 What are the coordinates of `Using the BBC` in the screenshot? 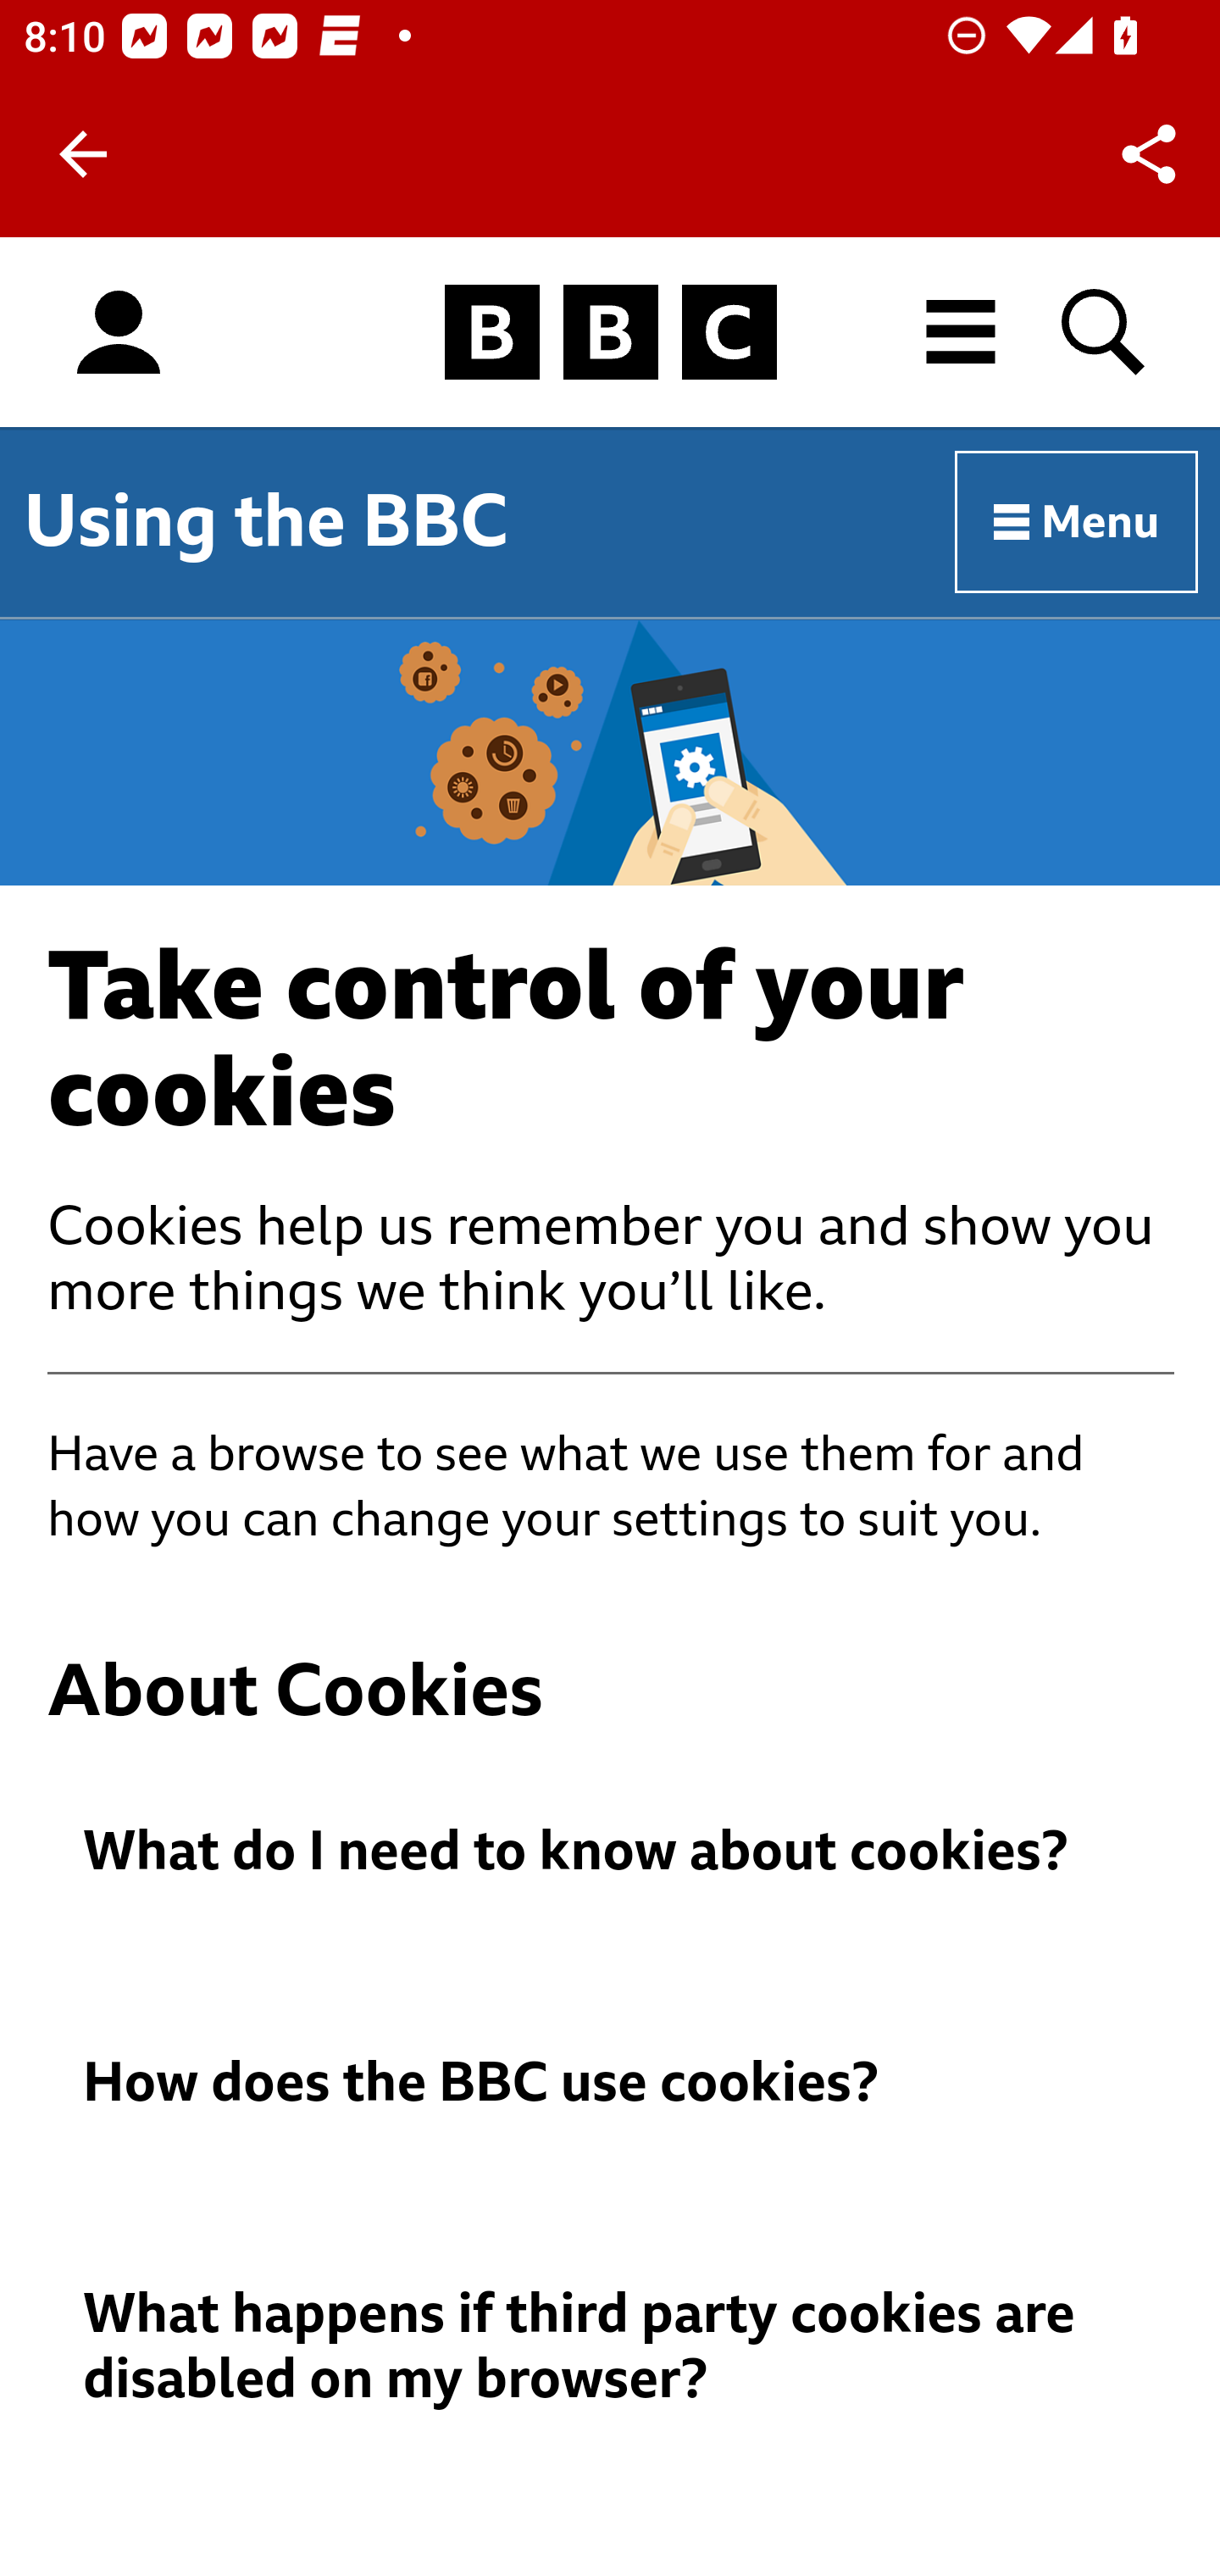 It's located at (266, 521).